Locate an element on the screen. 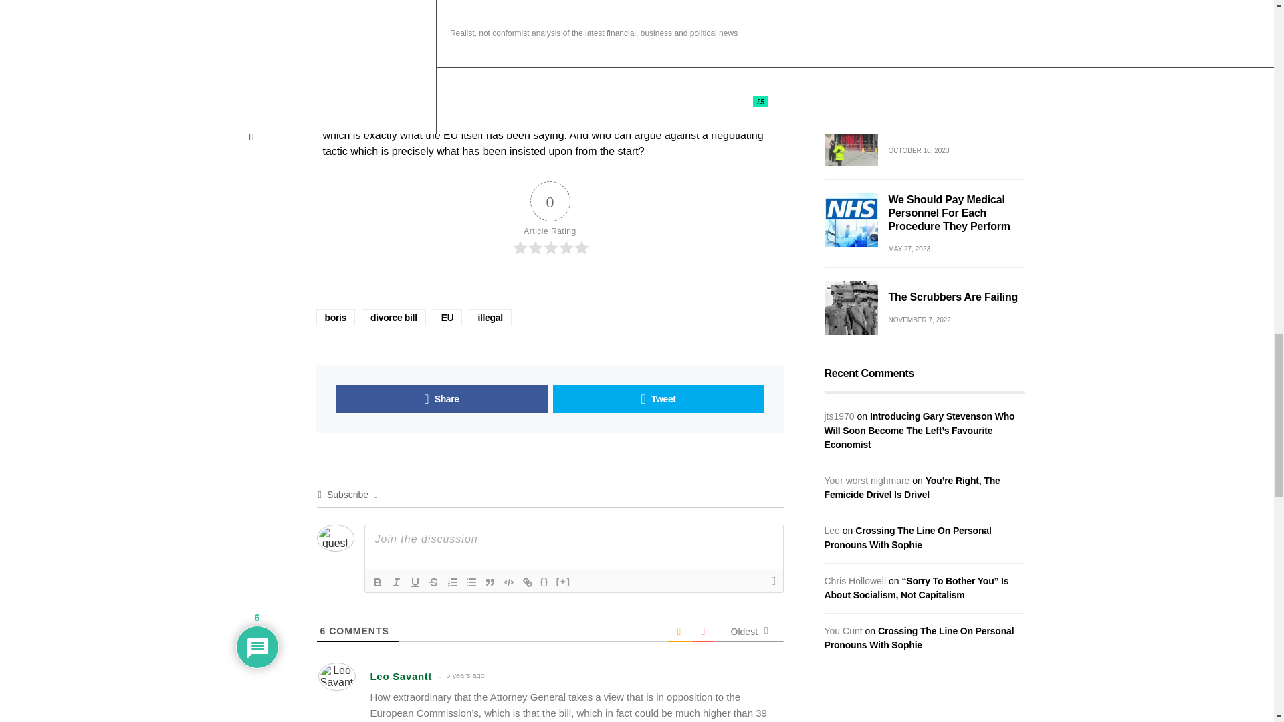 Image resolution: width=1284 pixels, height=722 pixels. Strike is located at coordinates (433, 582).